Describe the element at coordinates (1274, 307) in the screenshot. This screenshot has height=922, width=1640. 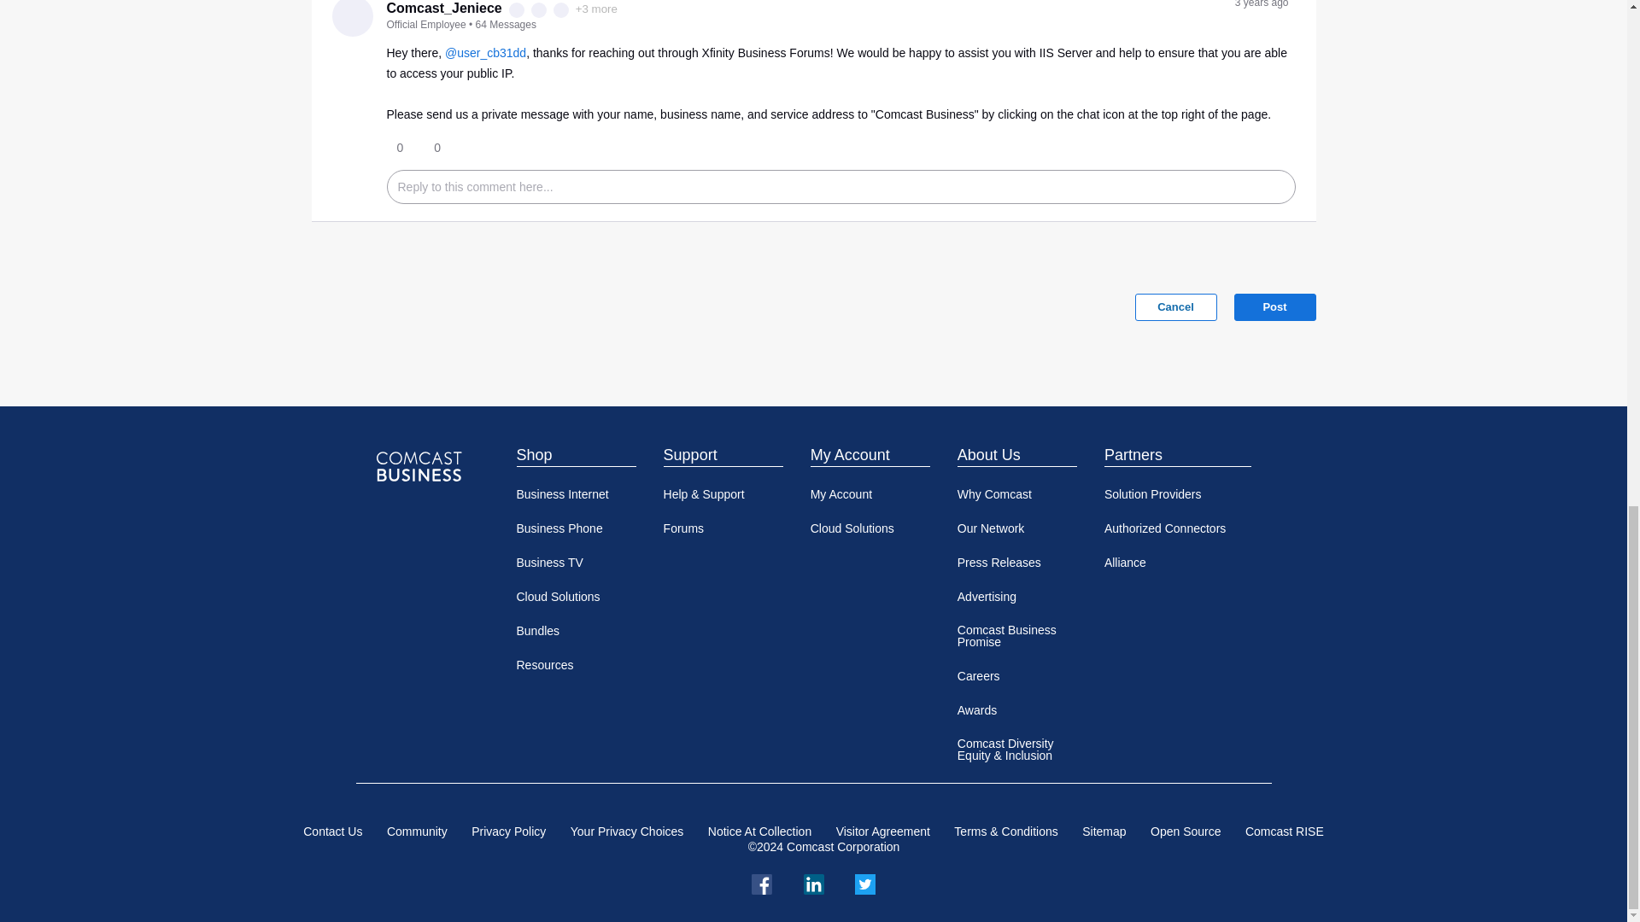
I see `Post` at that location.